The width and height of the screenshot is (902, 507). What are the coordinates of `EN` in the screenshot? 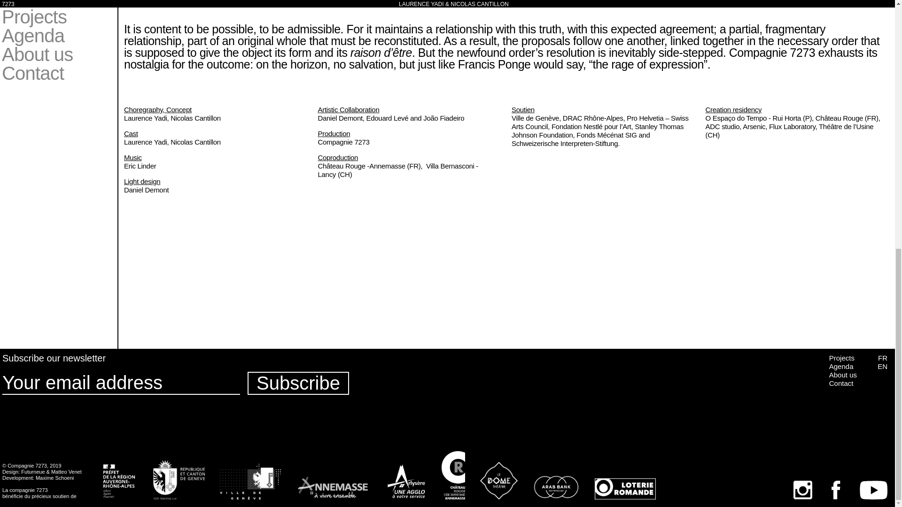 It's located at (882, 366).